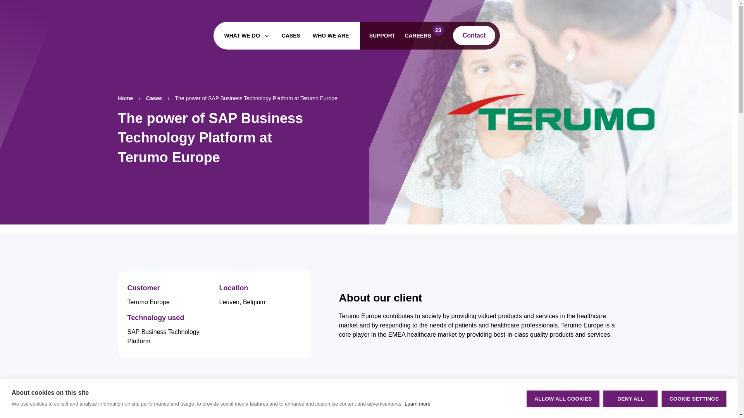  What do you see at coordinates (474, 35) in the screenshot?
I see `WHO WE ARE` at bounding box center [474, 35].